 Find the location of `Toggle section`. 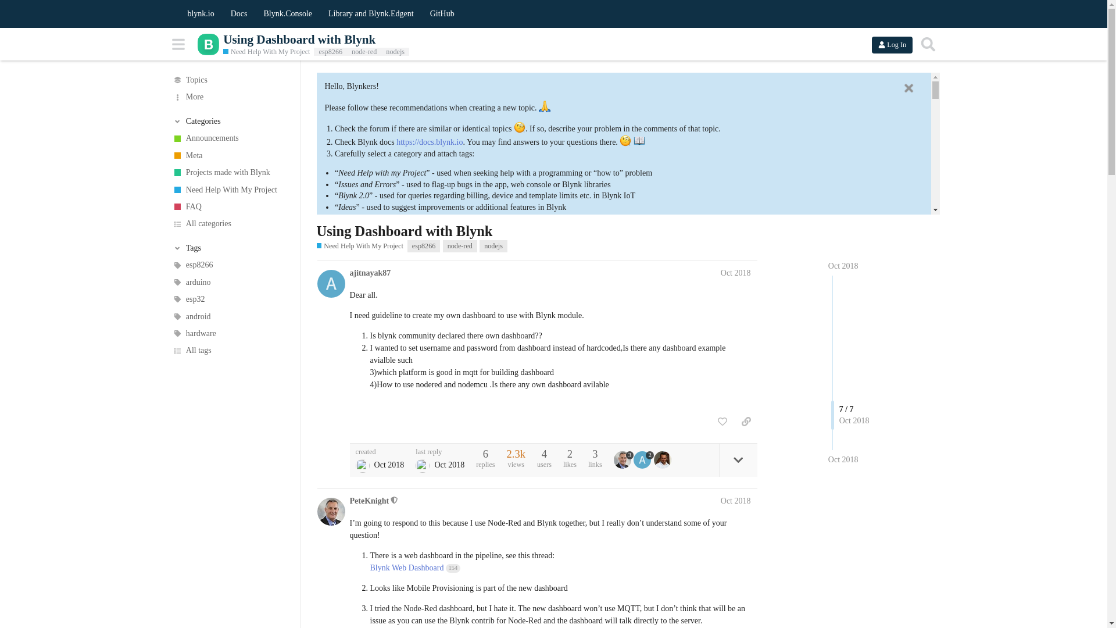

Toggle section is located at coordinates (230, 248).